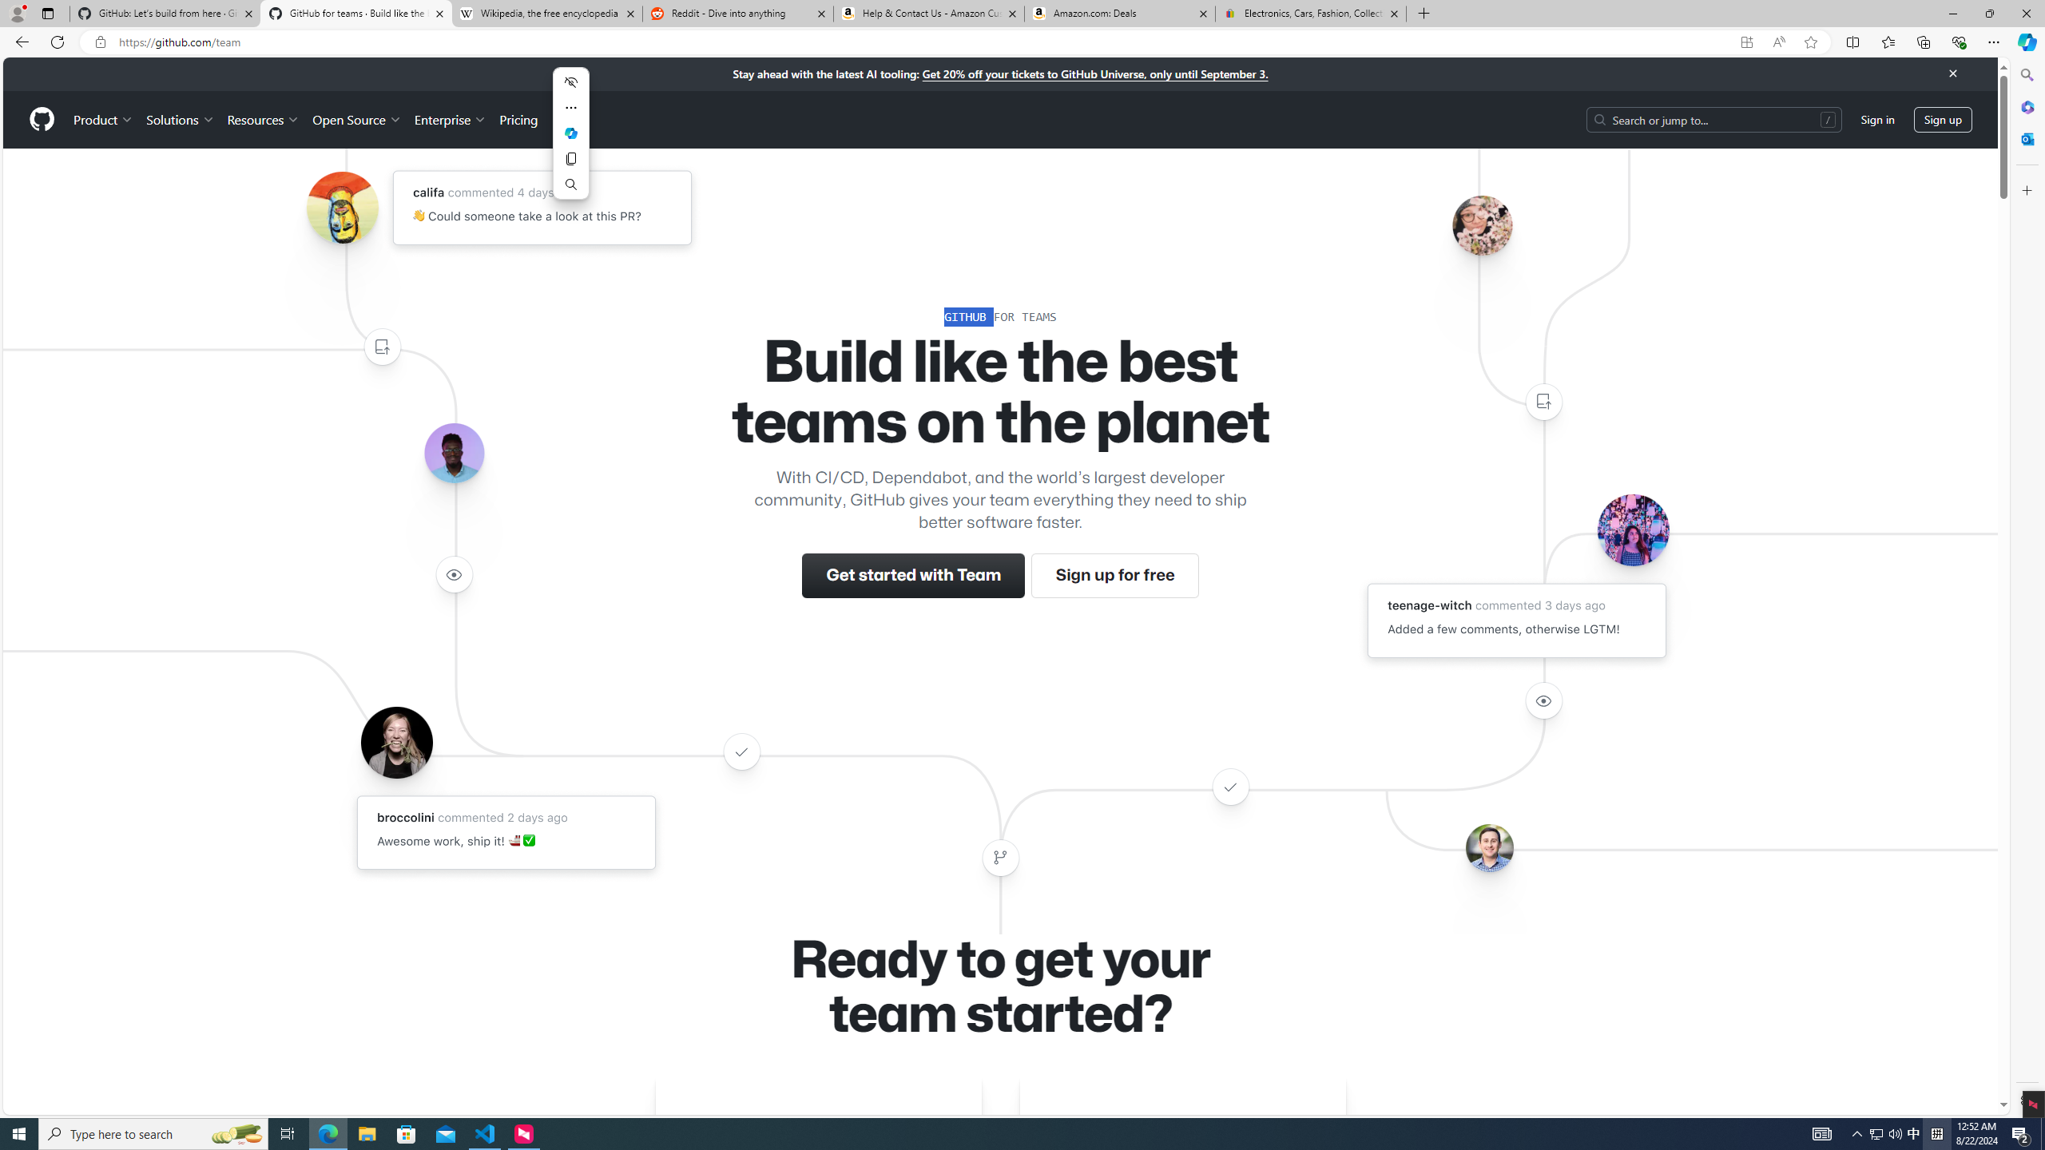 This screenshot has width=2045, height=1150. What do you see at coordinates (1877, 118) in the screenshot?
I see `Sign in` at bounding box center [1877, 118].